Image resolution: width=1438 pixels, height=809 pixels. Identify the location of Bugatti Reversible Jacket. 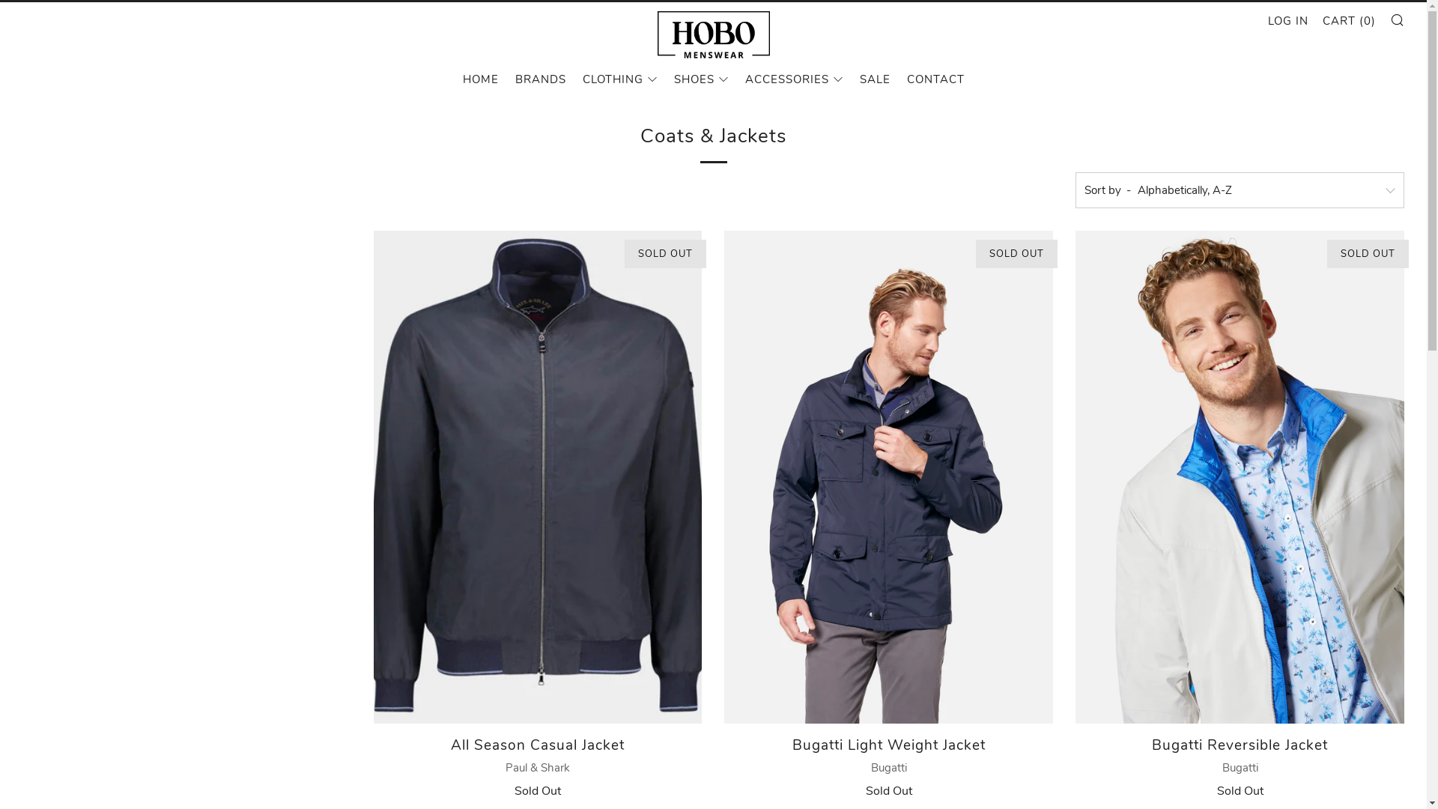
(1240, 477).